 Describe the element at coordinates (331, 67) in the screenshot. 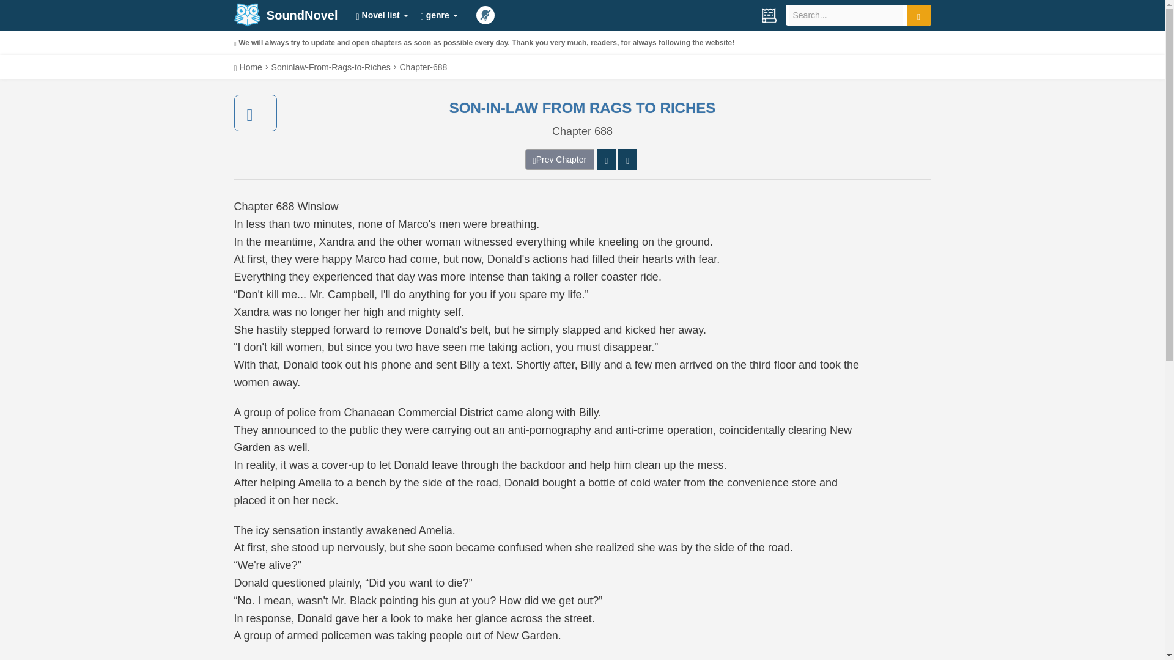

I see `Soninlaw-From-Rags-to-Riches` at that location.